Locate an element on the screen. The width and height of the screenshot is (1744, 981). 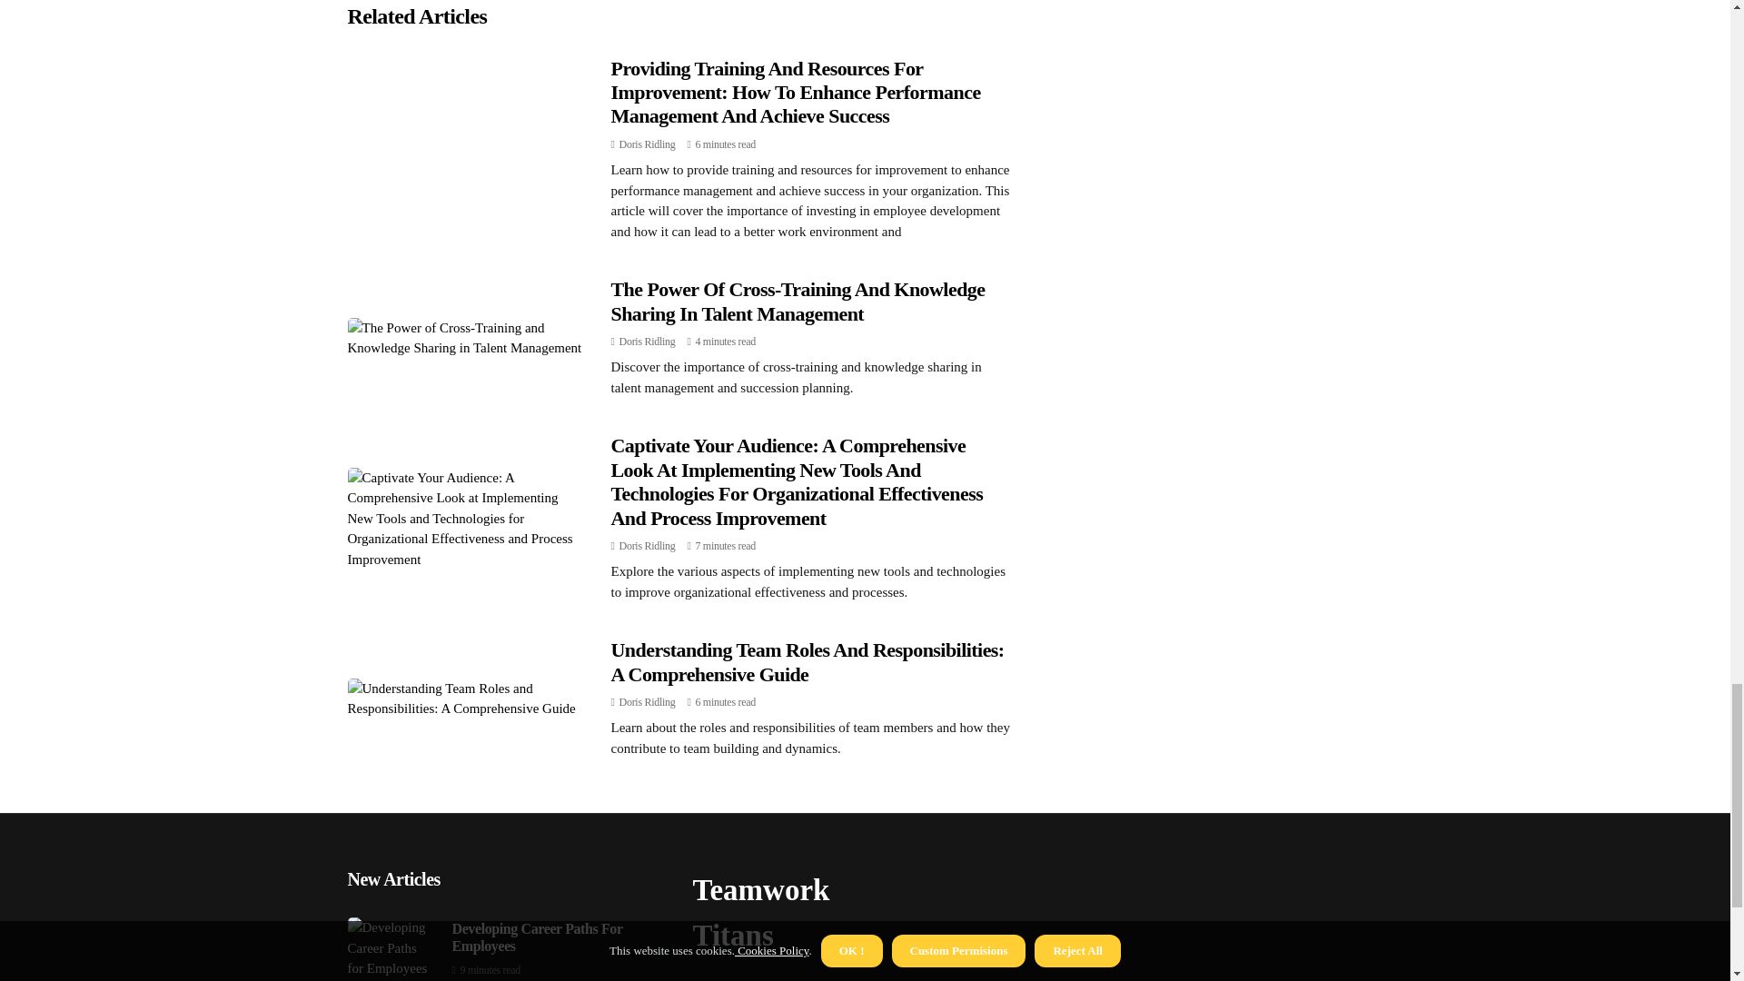
Posts by Doris Ridling is located at coordinates (647, 546).